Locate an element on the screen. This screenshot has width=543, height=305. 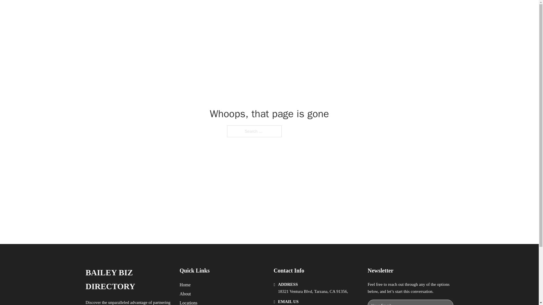
BAILEY BIZ DIRECTORY is located at coordinates (128, 280).